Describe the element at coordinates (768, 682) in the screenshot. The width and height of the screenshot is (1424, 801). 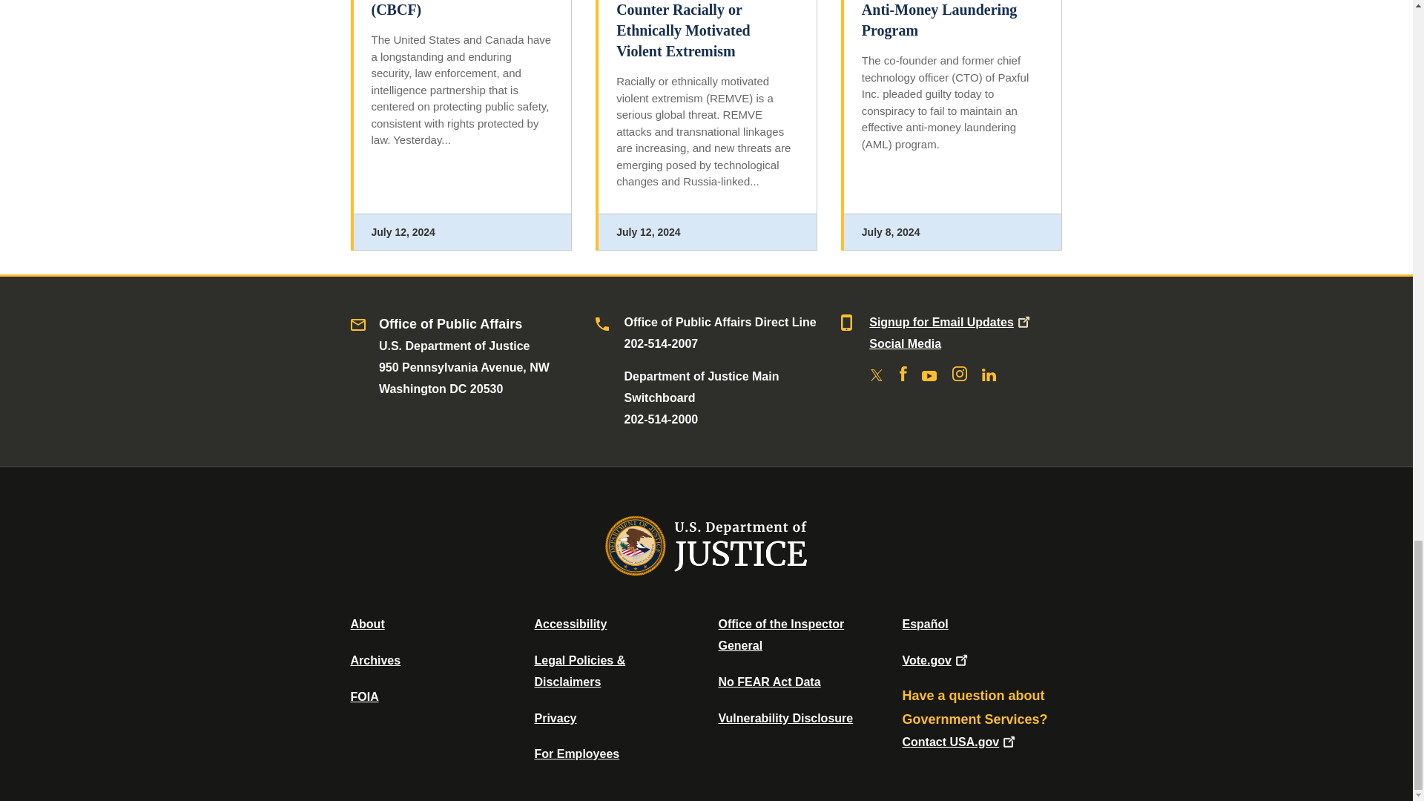
I see `Data Posted Pursuant To The No Fear Act` at that location.